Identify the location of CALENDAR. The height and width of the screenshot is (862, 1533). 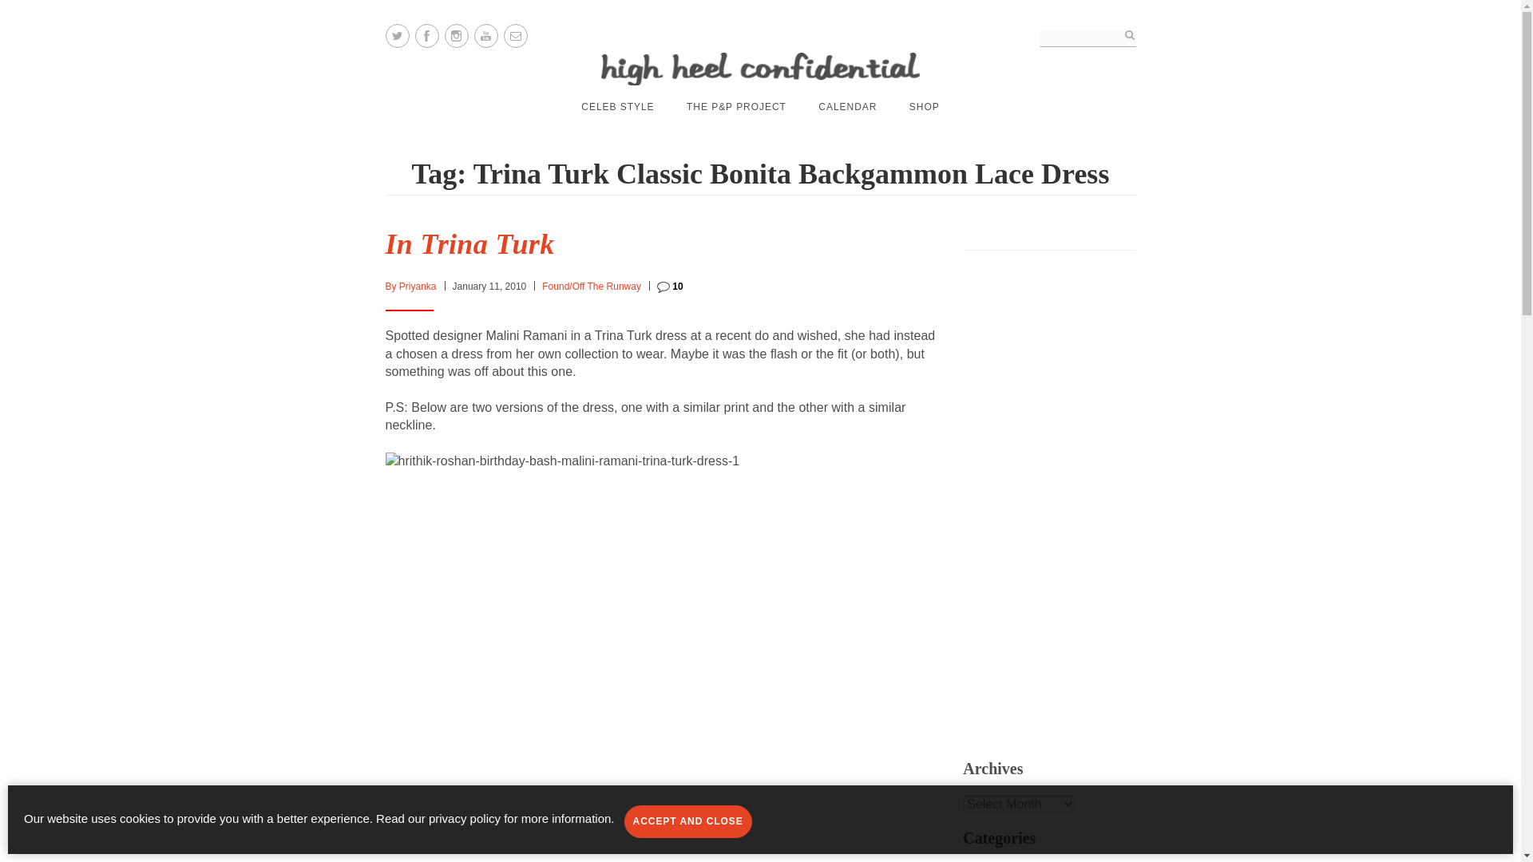
(848, 107).